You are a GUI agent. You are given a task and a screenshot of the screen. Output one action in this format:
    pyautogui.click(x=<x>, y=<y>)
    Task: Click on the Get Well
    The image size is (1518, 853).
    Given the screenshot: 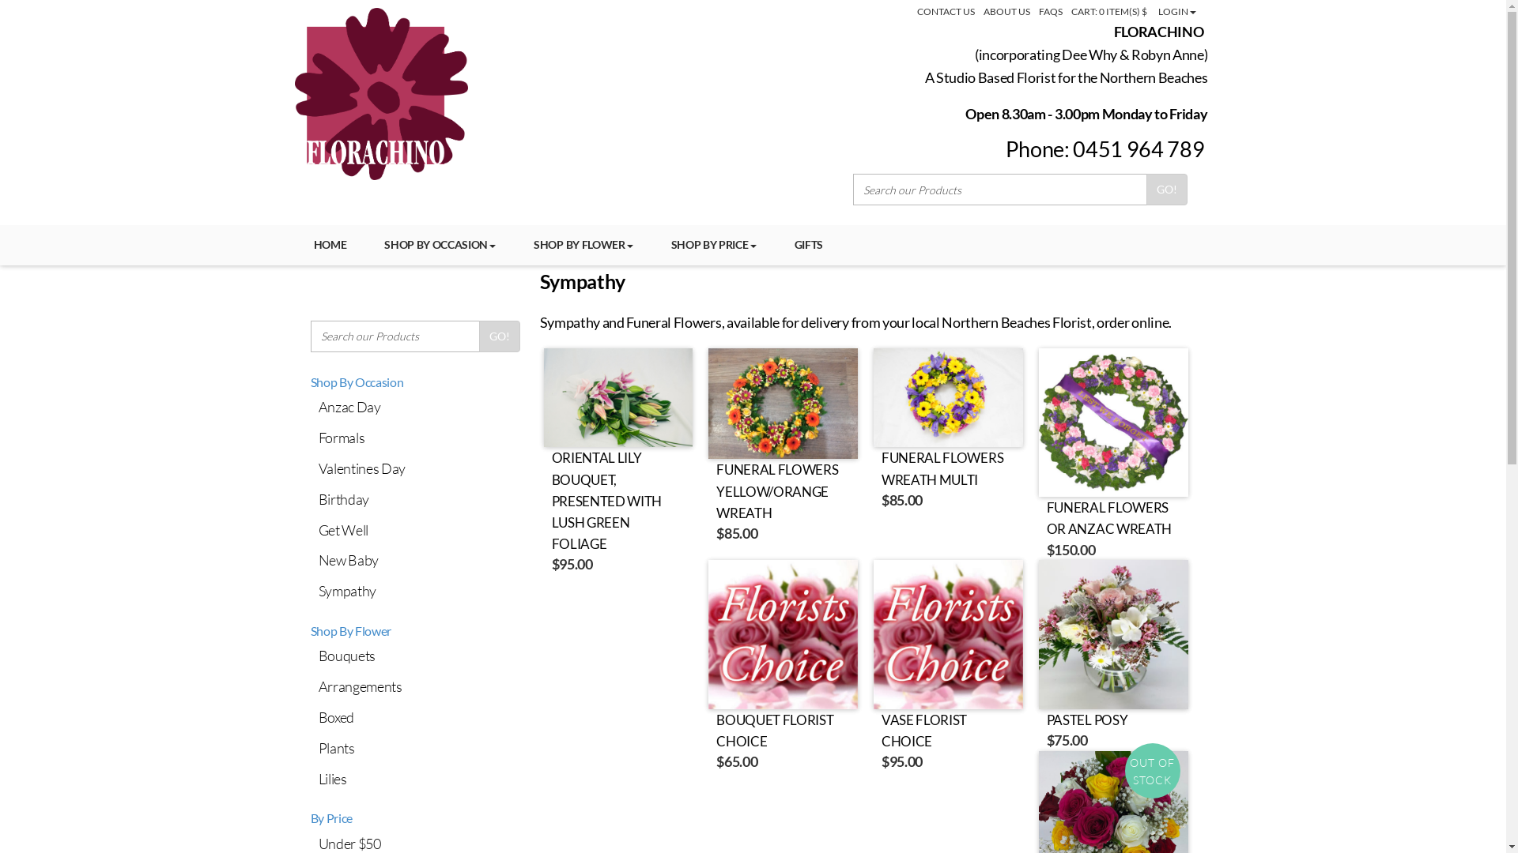 What is the action you would take?
    pyautogui.click(x=419, y=531)
    